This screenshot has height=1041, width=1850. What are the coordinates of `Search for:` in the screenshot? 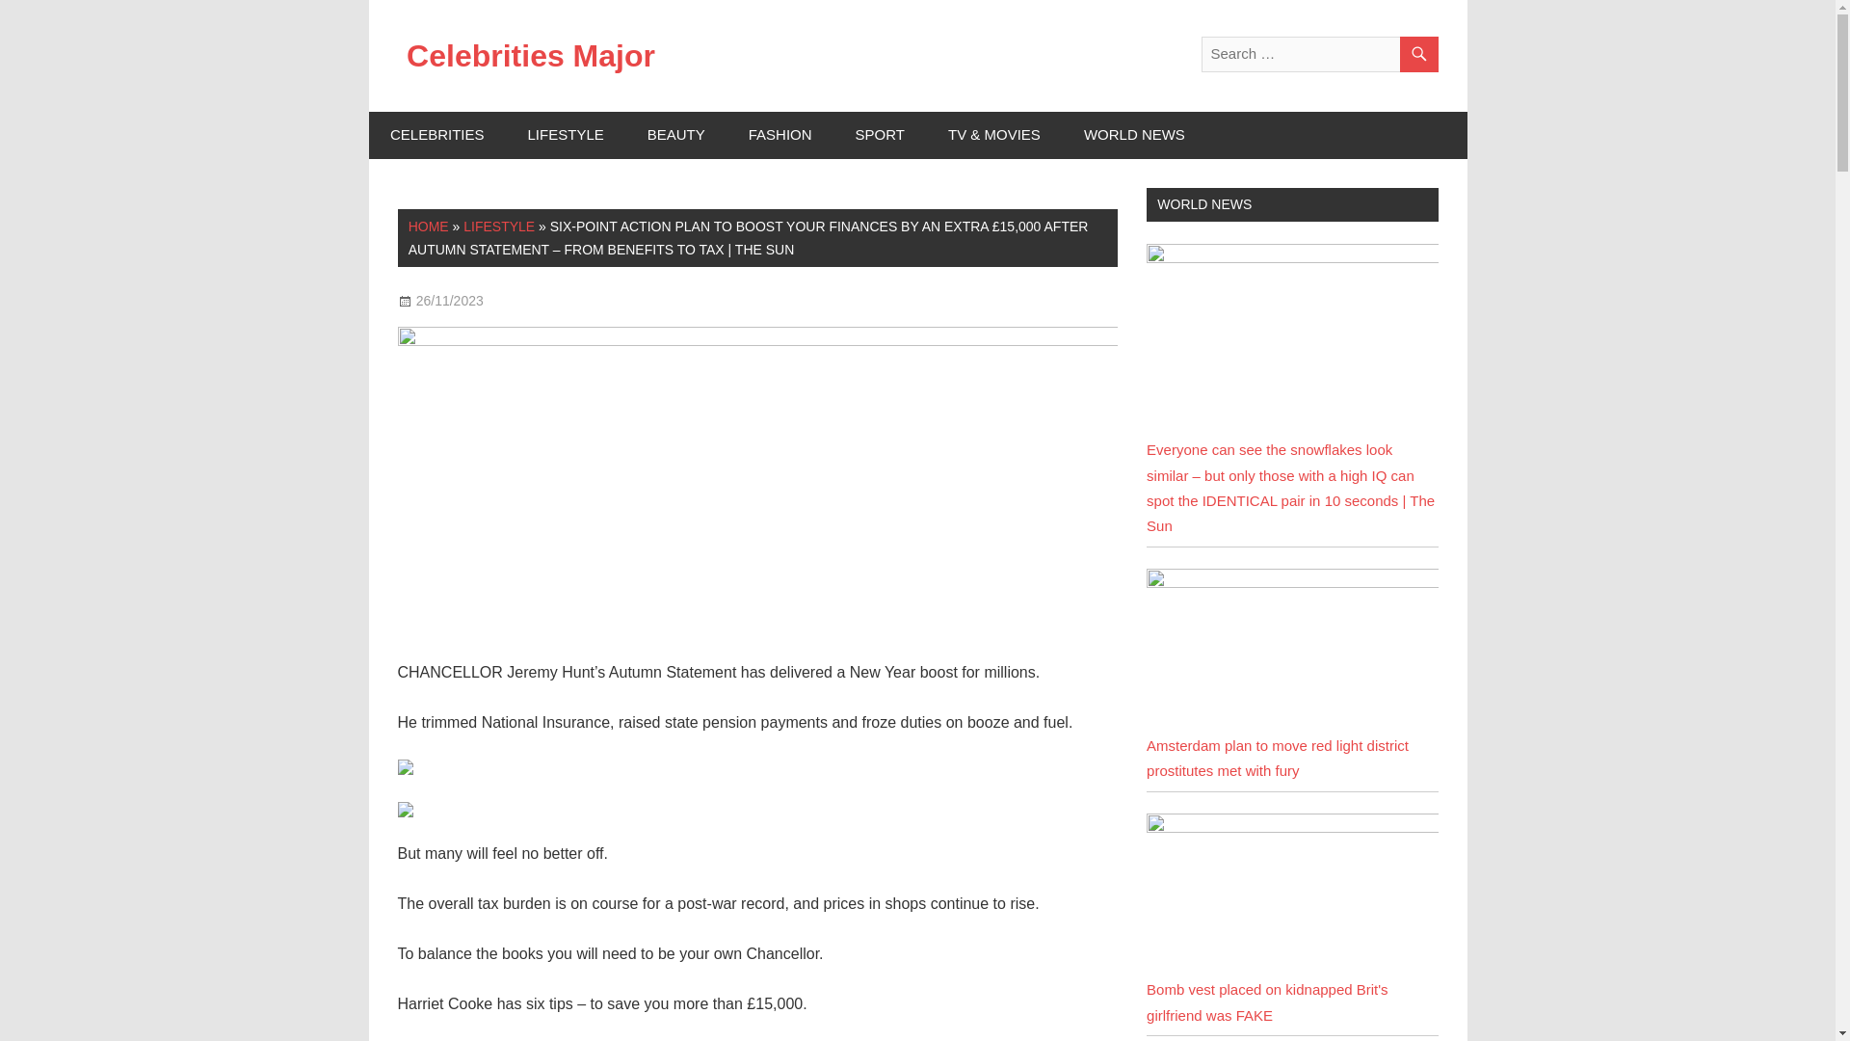 It's located at (1318, 54).